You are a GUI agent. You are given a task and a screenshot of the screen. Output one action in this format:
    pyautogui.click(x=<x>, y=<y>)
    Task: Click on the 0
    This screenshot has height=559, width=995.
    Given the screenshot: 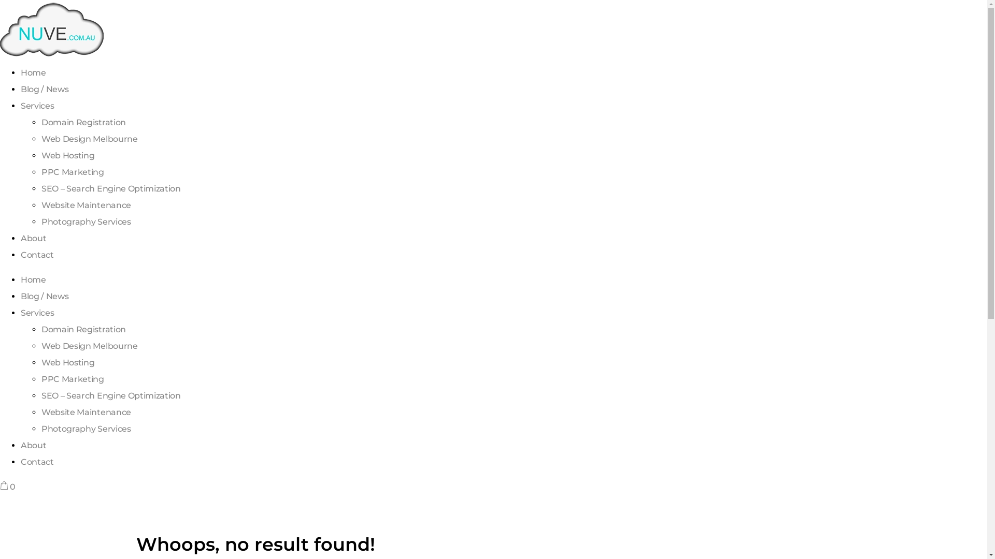 What is the action you would take?
    pyautogui.click(x=8, y=487)
    